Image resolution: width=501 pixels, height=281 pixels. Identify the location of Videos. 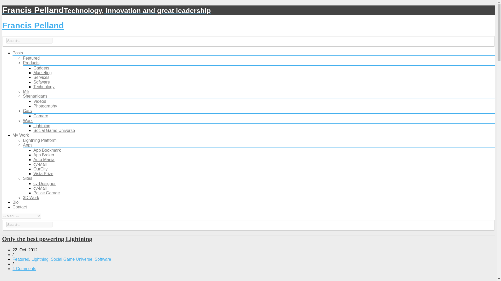
(40, 101).